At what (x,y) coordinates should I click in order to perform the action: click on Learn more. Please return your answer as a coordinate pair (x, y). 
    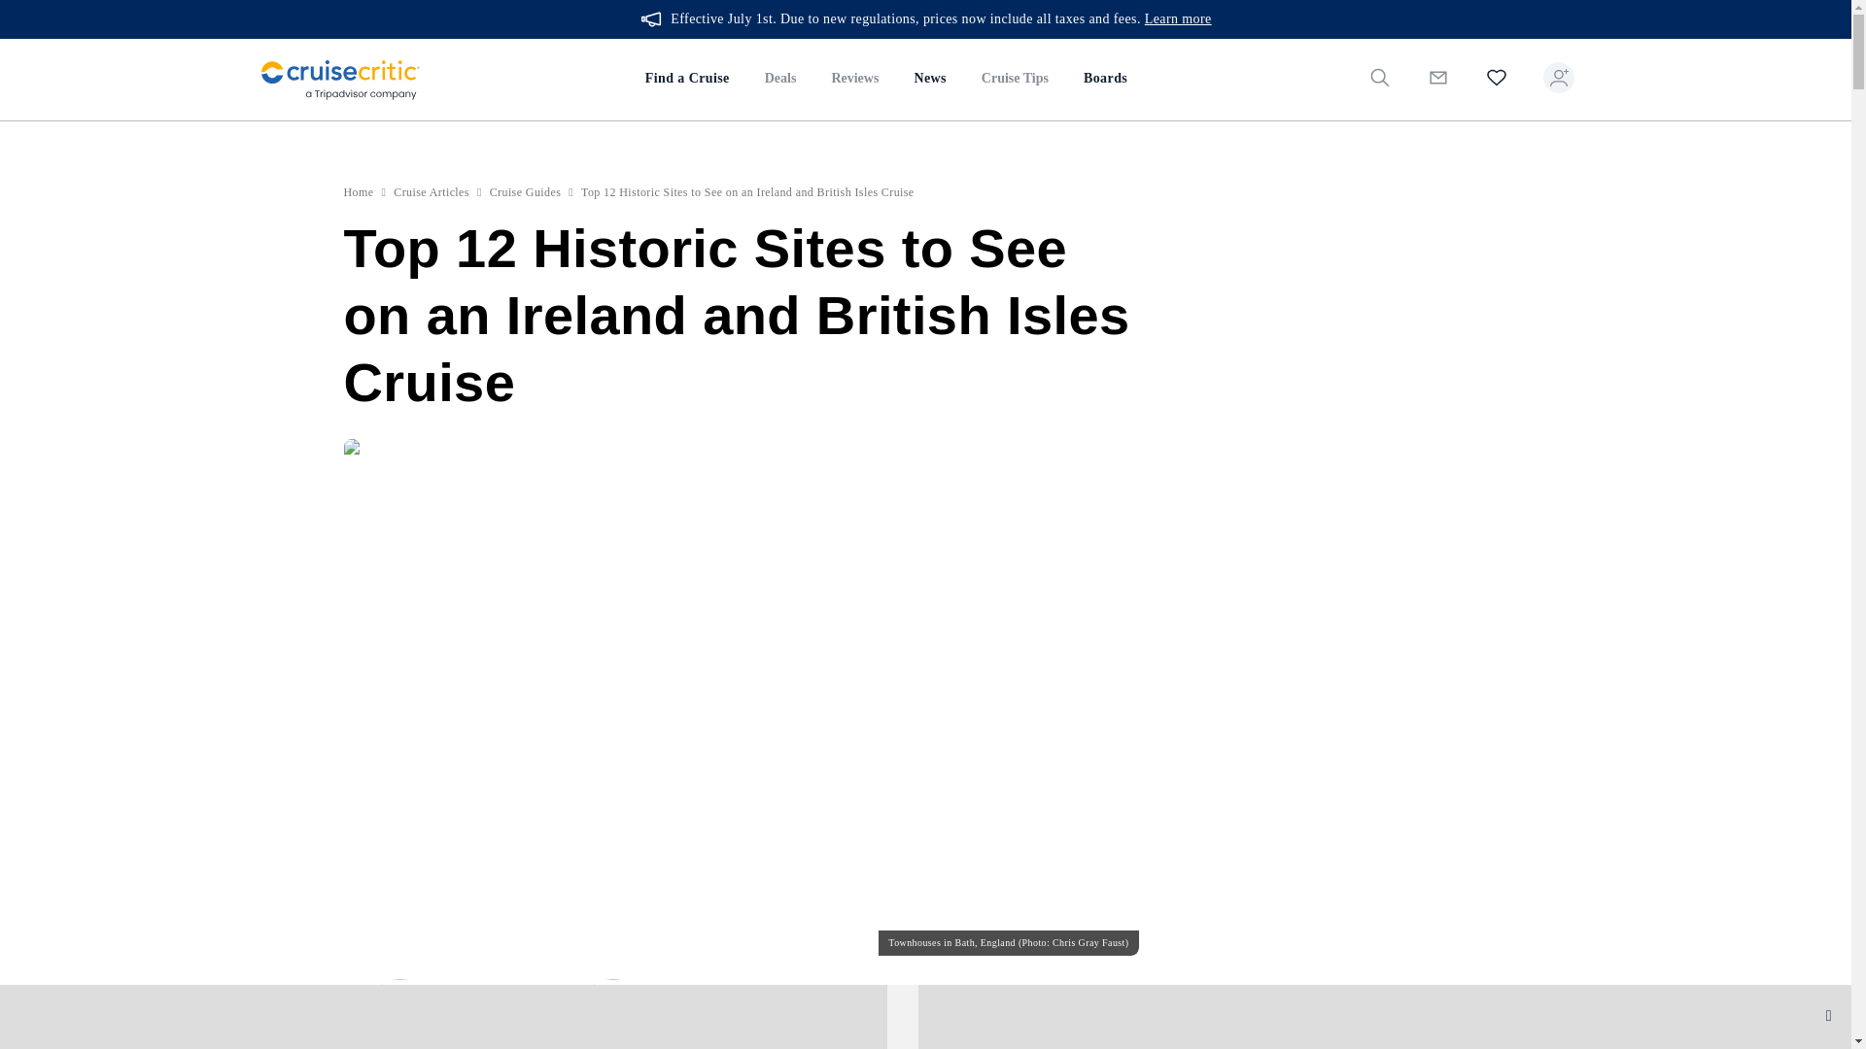
    Looking at the image, I should click on (1178, 19).